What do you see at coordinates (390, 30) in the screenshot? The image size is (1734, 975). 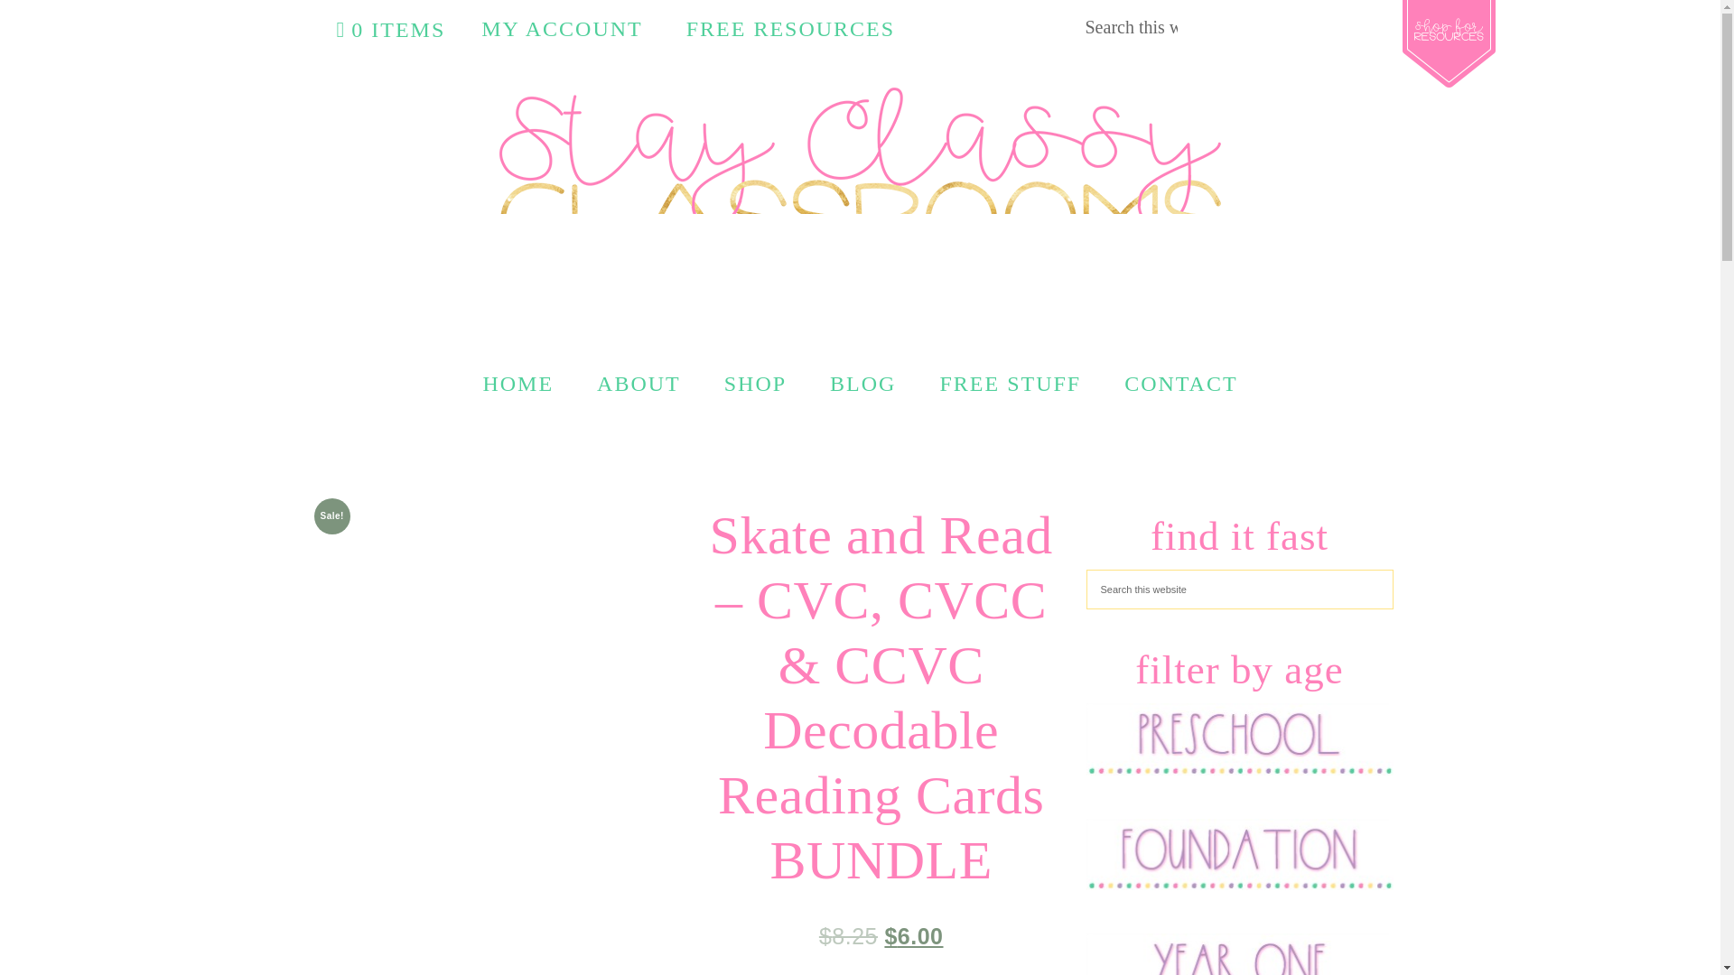 I see `0 ITEMS` at bounding box center [390, 30].